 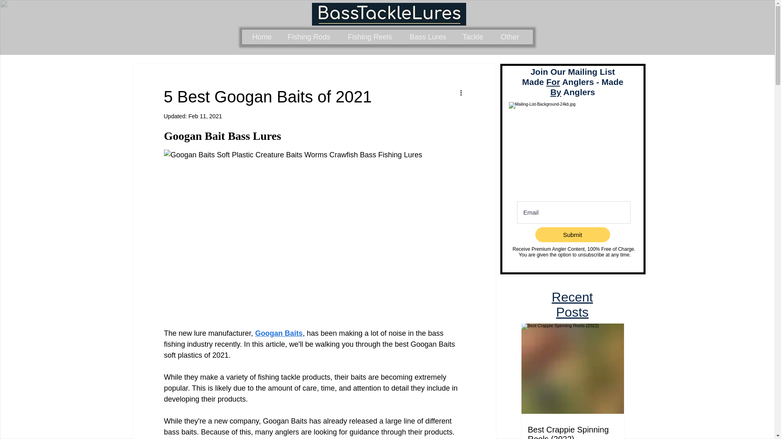 I want to click on Fishing Rods, so click(x=311, y=37).